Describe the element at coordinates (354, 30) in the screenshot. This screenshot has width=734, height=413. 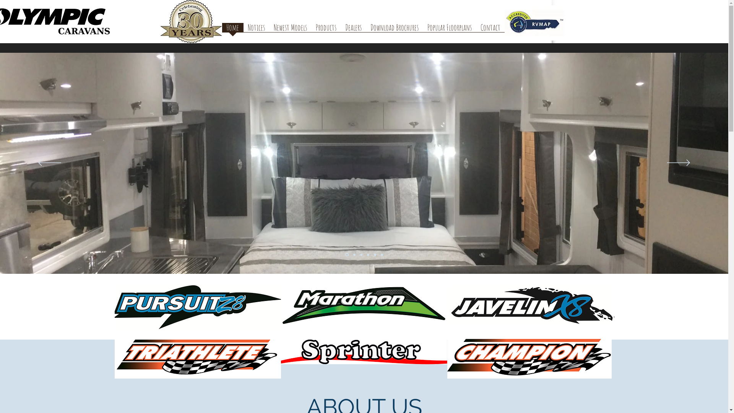
I see `Dealers` at that location.